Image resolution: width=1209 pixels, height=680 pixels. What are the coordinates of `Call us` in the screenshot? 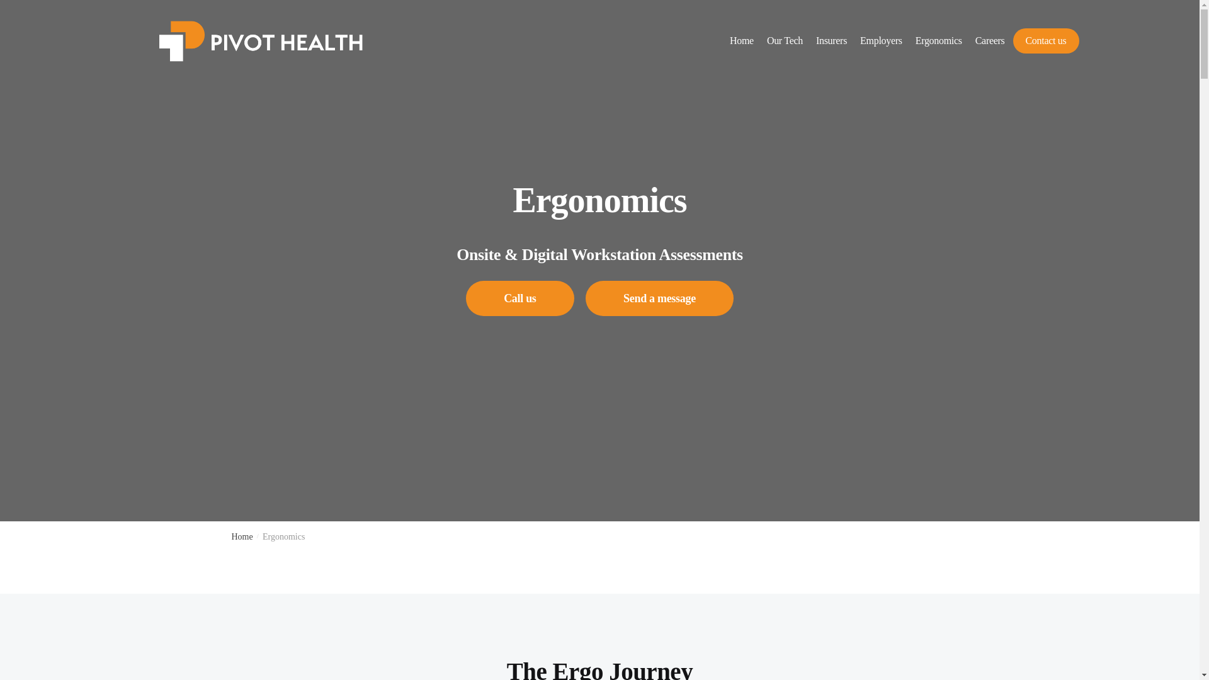 It's located at (519, 298).